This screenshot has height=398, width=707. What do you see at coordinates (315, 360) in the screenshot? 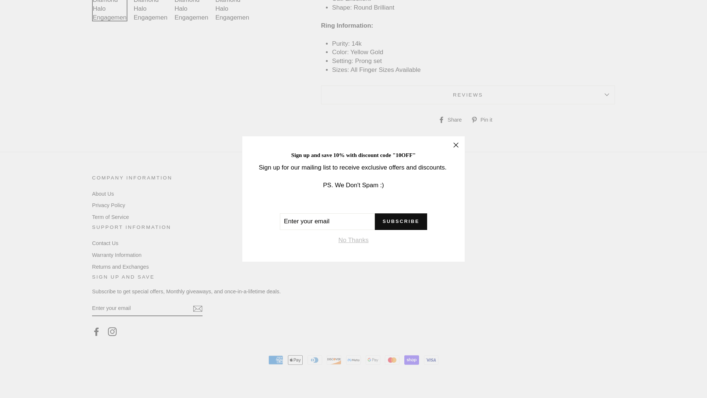
I see `Diners Club` at bounding box center [315, 360].